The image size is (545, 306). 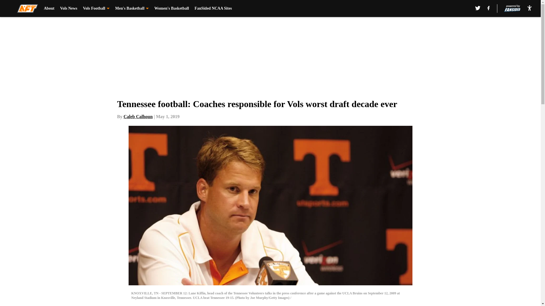 I want to click on Vols News, so click(x=69, y=8).